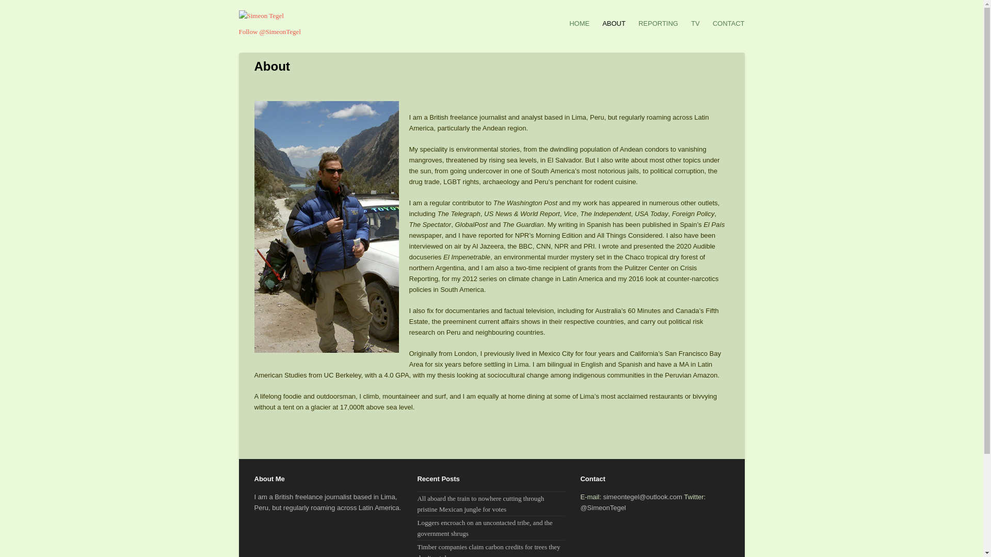 The height and width of the screenshot is (557, 991). What do you see at coordinates (491, 15) in the screenshot?
I see `Simeon Tegel` at bounding box center [491, 15].